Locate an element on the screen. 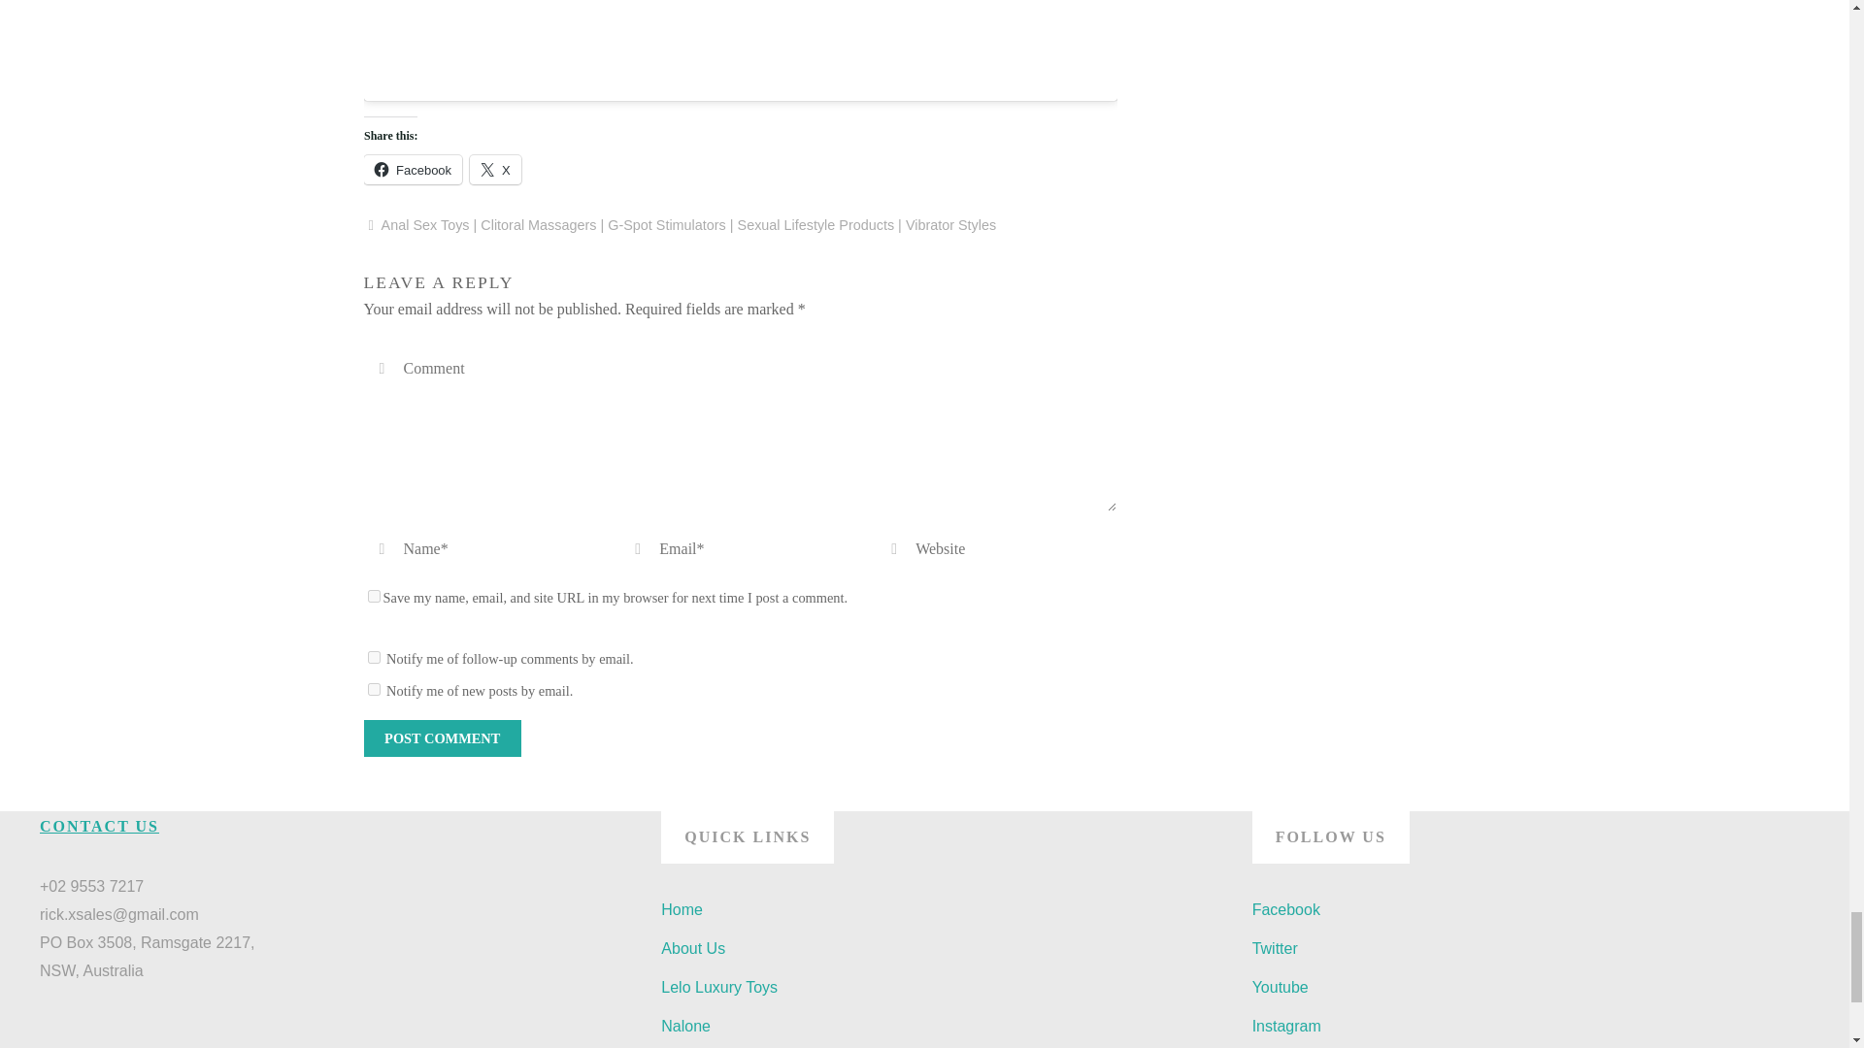  yes is located at coordinates (373, 596).